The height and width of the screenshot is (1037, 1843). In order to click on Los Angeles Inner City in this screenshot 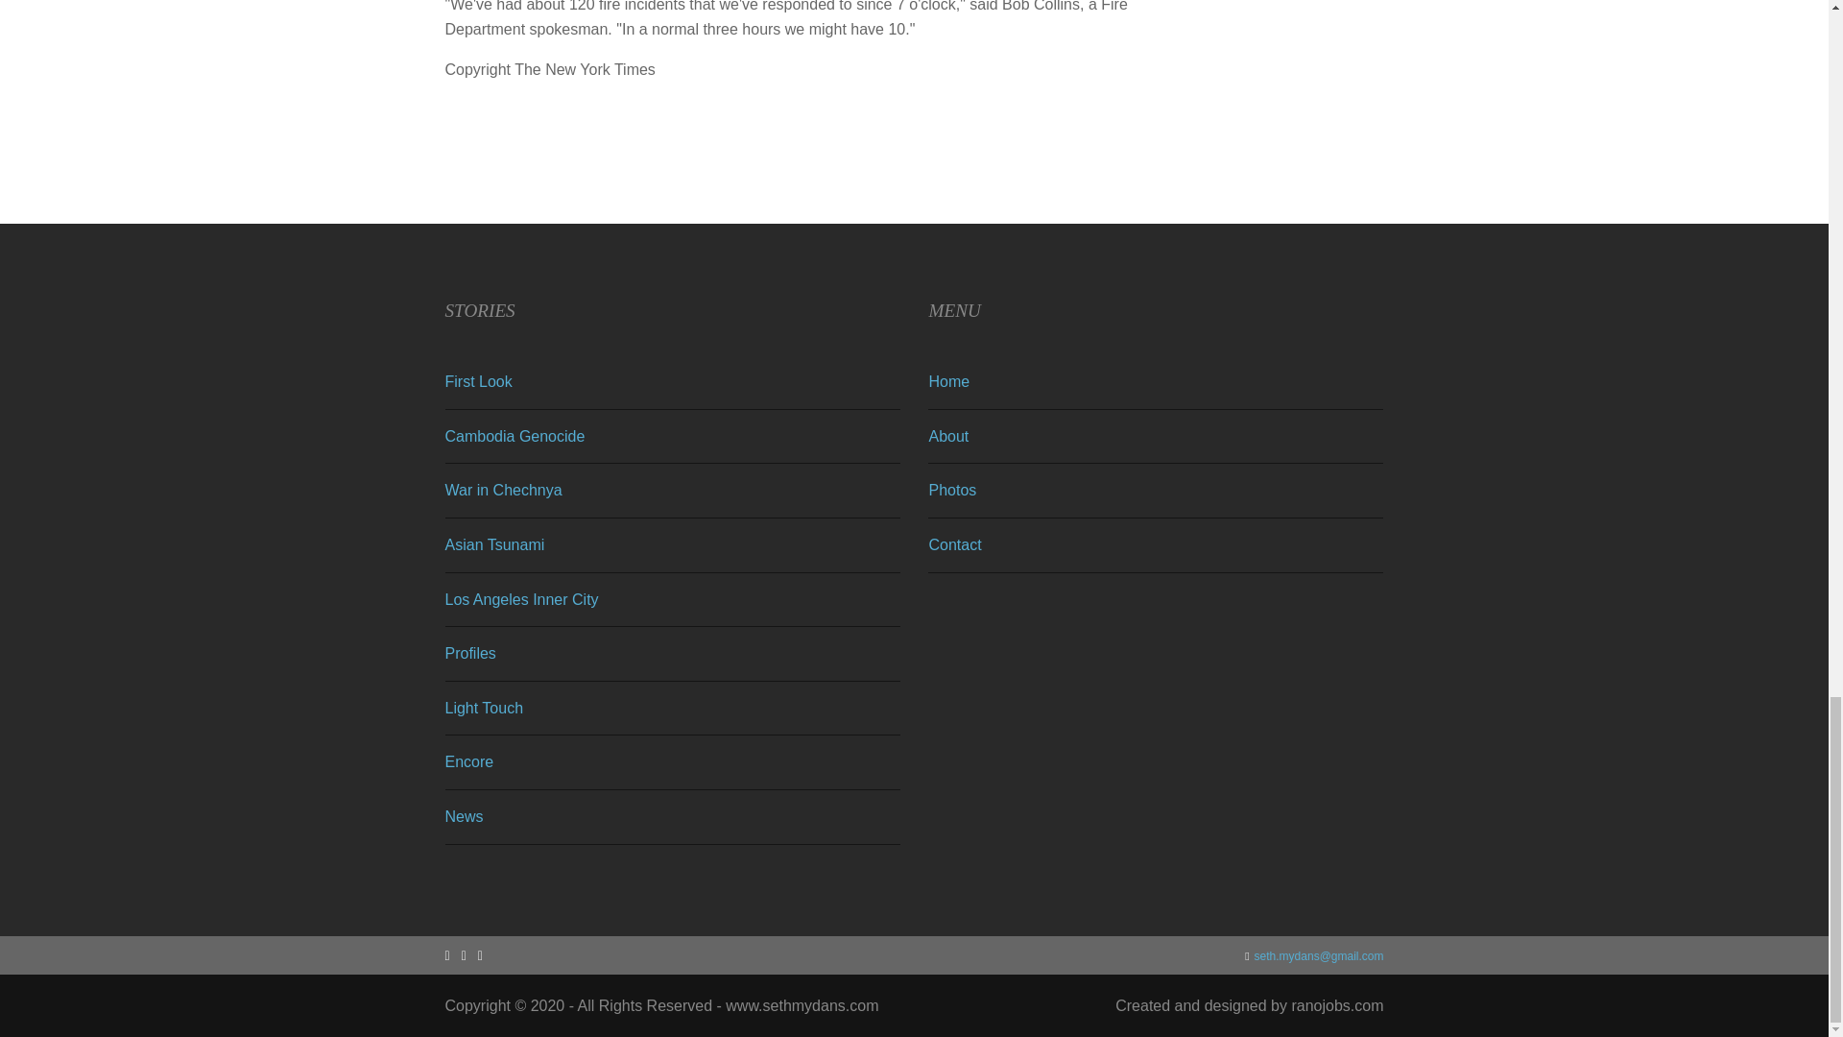, I will do `click(522, 599)`.